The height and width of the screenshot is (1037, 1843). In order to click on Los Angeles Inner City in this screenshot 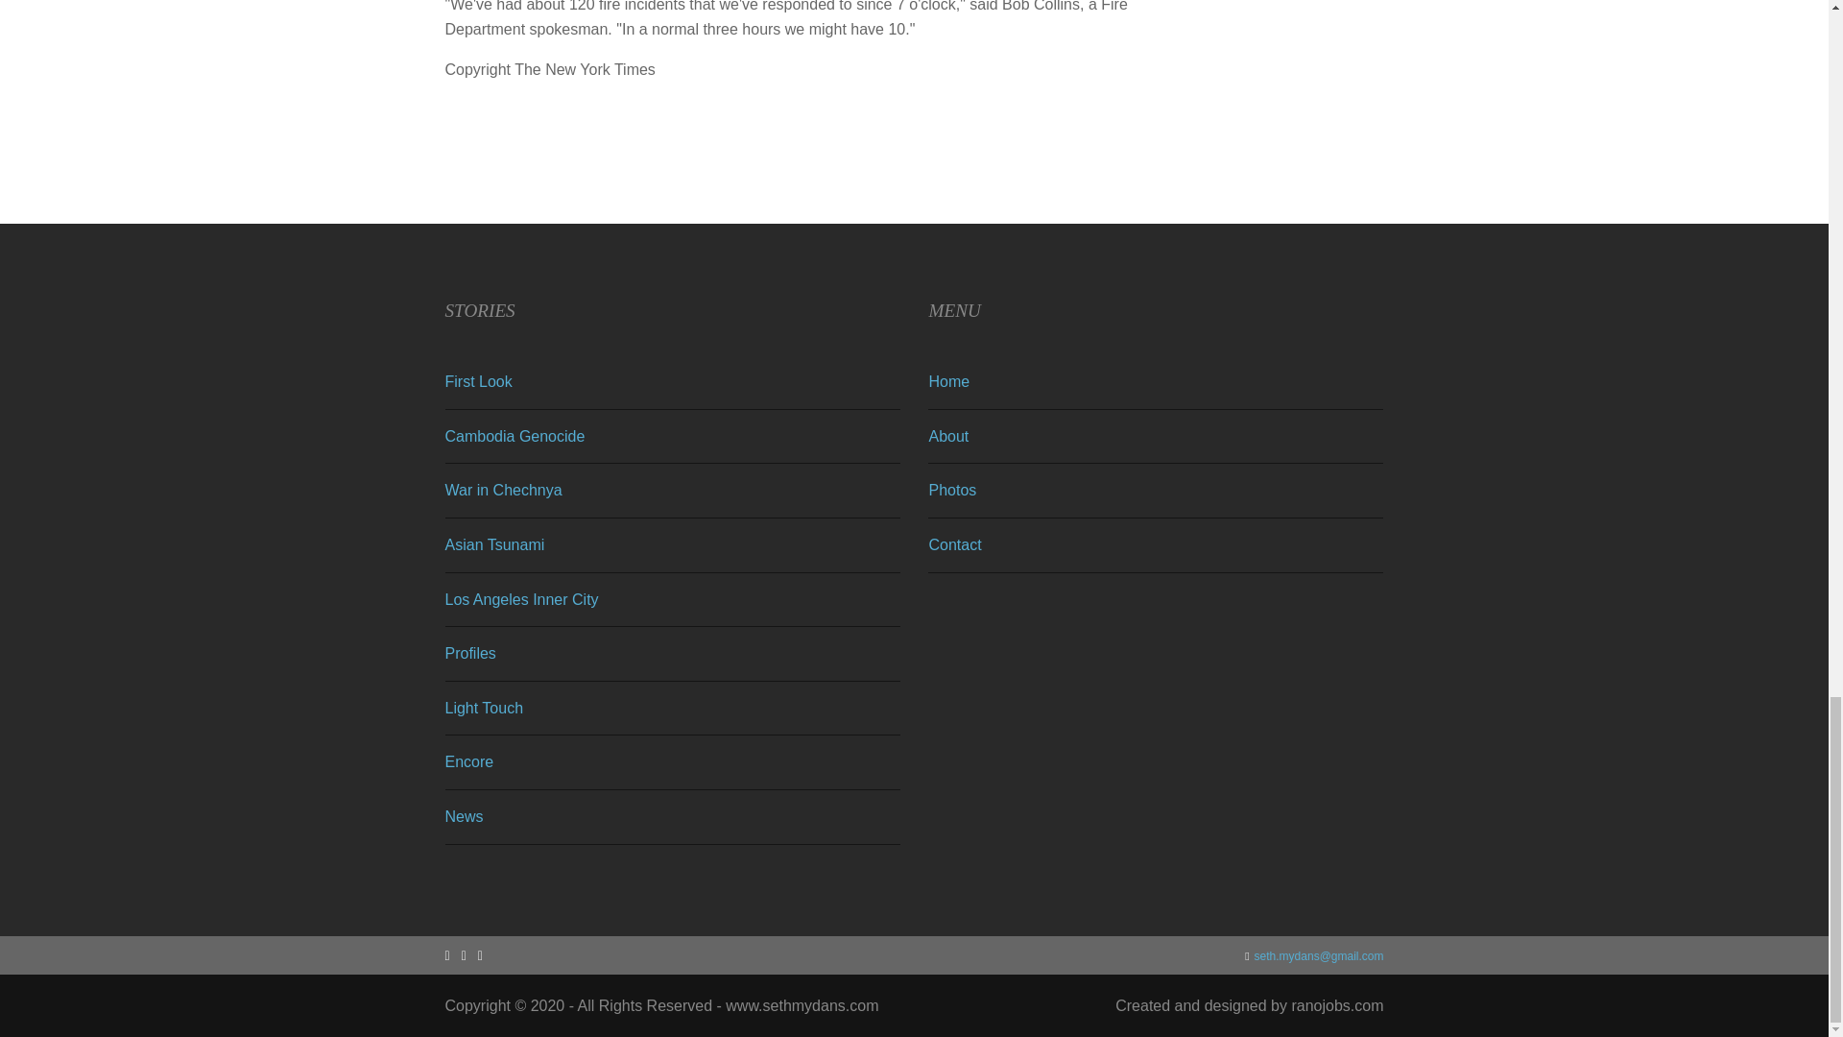, I will do `click(522, 599)`.